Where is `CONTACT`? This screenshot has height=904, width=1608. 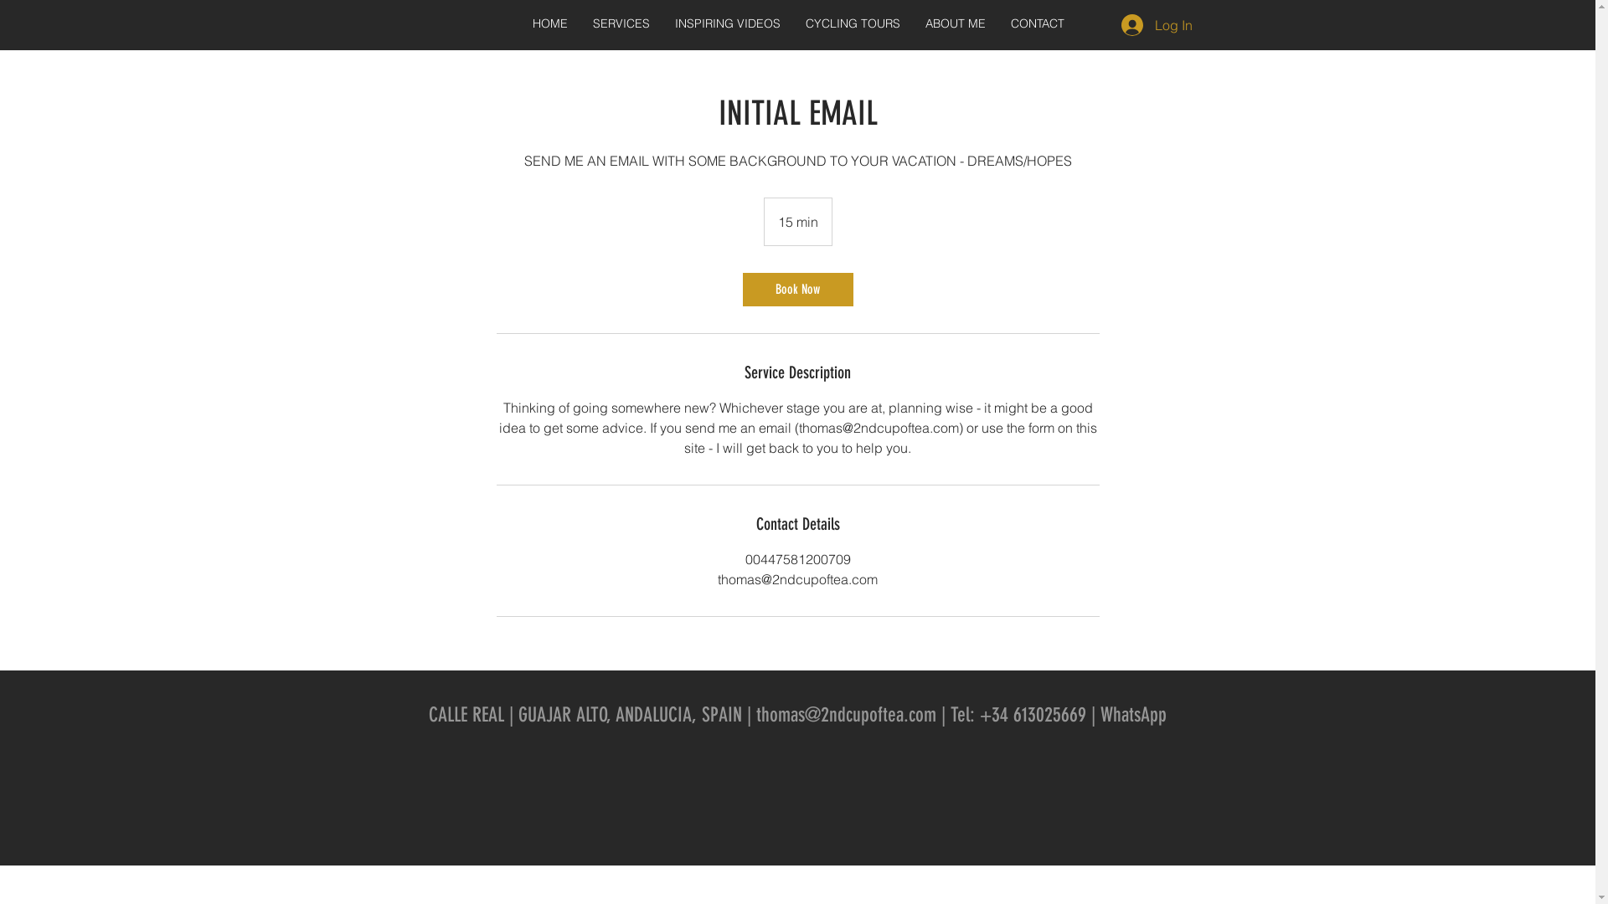 CONTACT is located at coordinates (1038, 23).